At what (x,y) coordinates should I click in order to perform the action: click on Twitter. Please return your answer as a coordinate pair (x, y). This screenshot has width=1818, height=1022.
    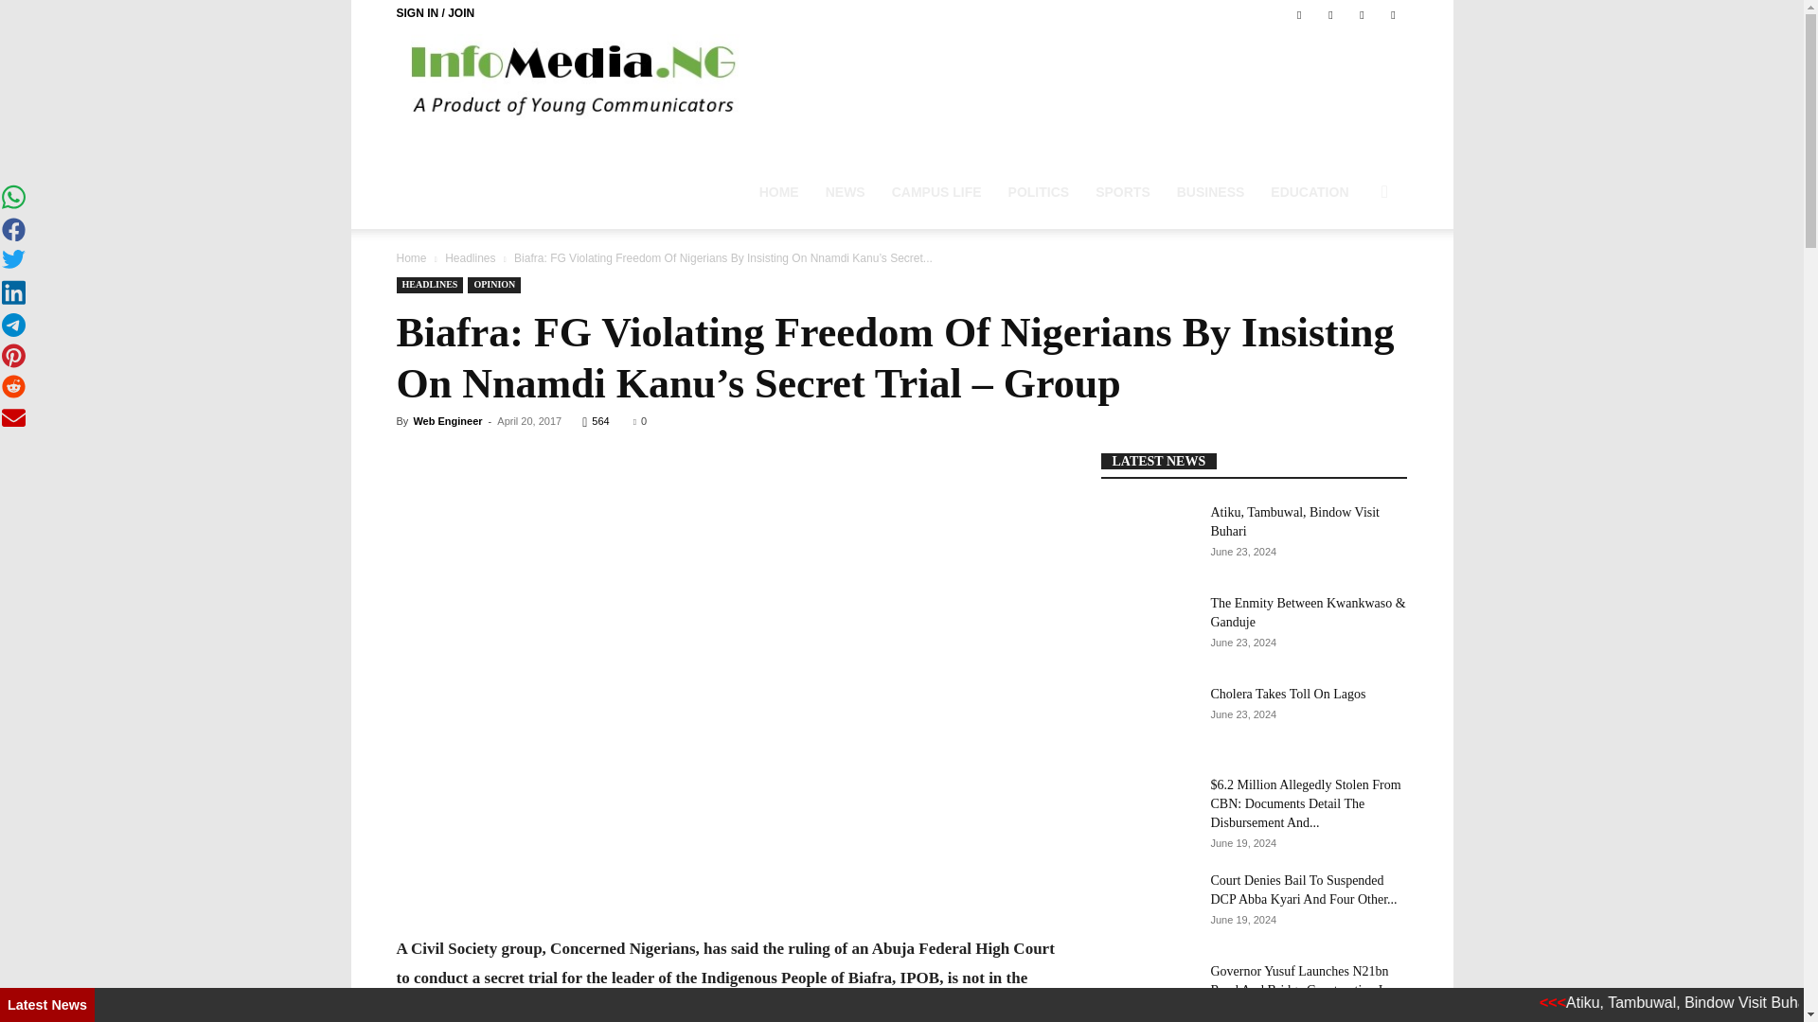
    Looking at the image, I should click on (1330, 14).